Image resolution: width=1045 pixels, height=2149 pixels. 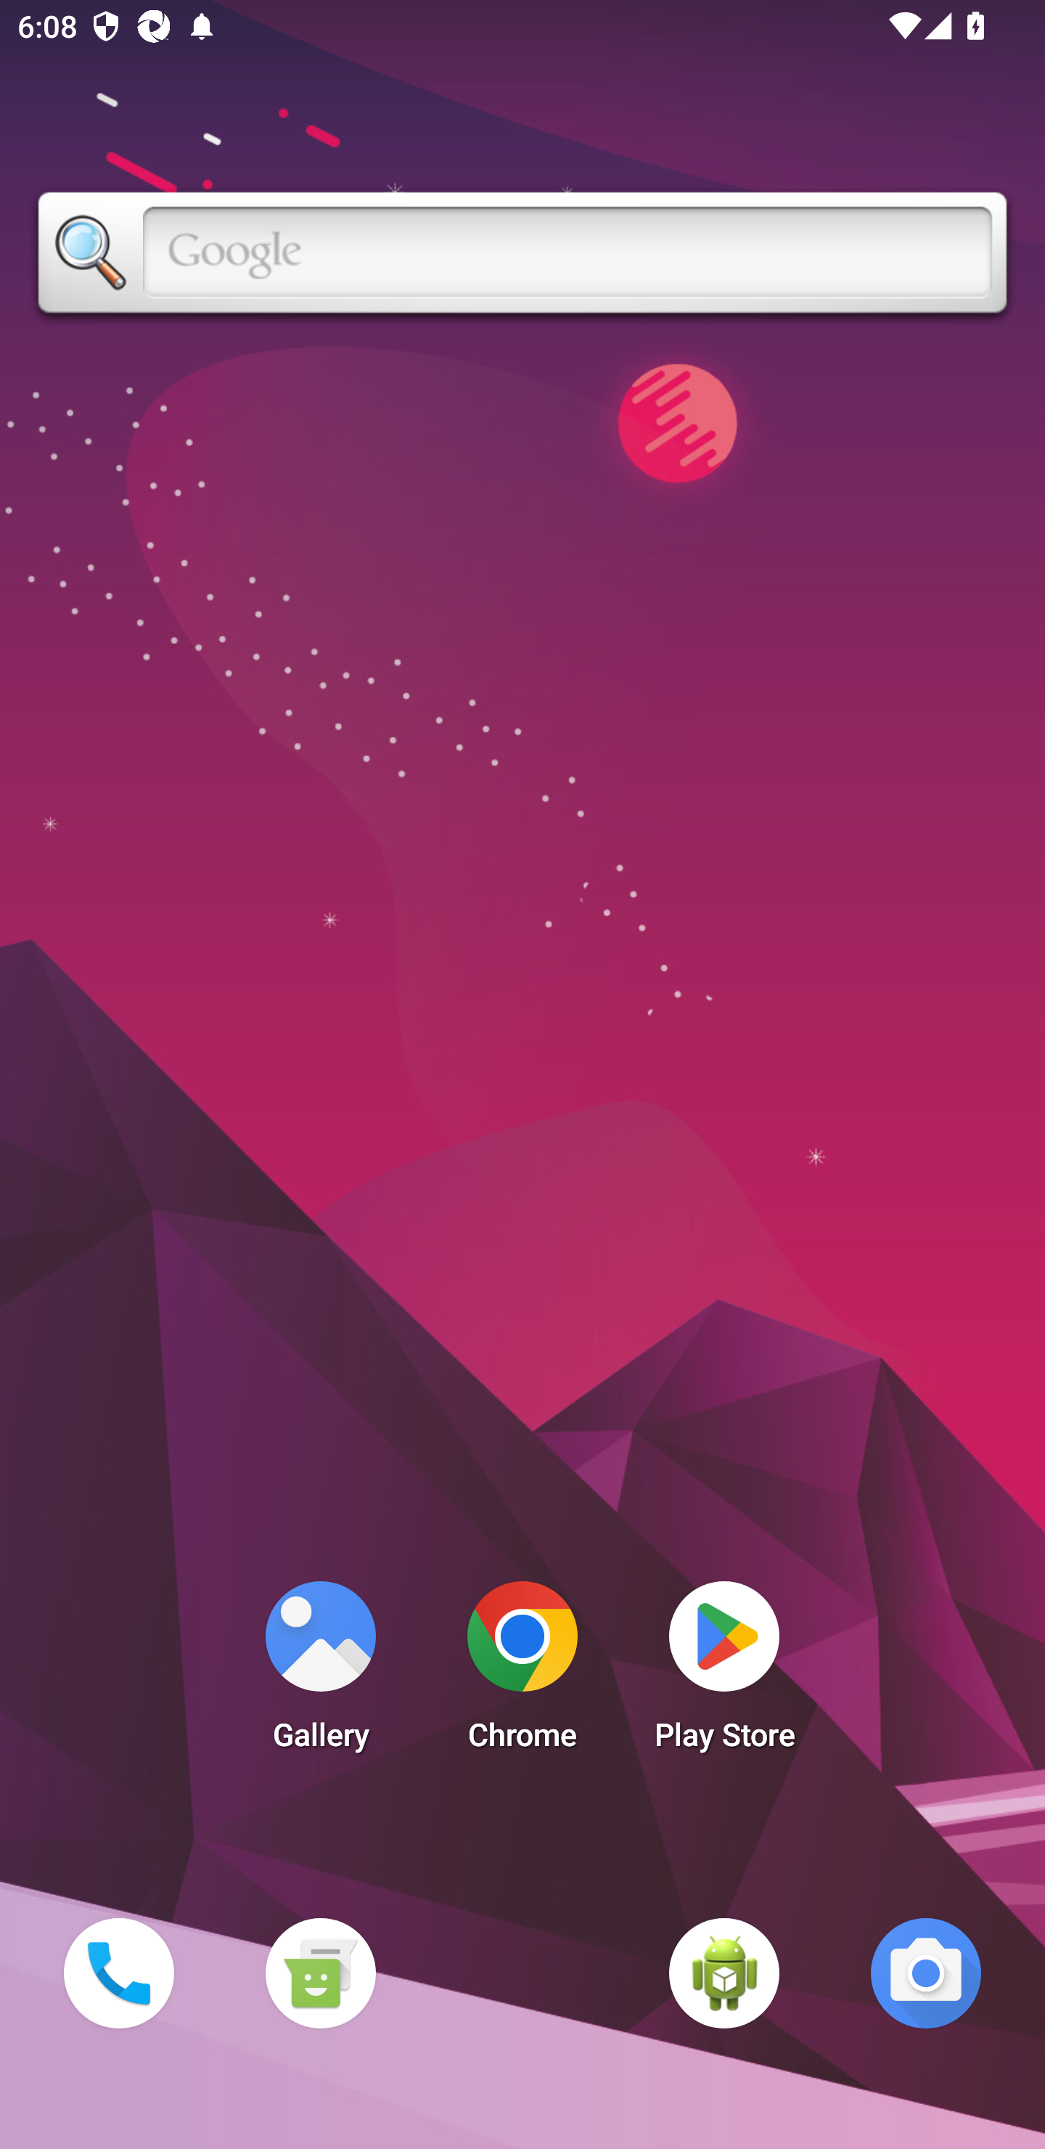 What do you see at coordinates (724, 1973) in the screenshot?
I see `WebView Browser Tester` at bounding box center [724, 1973].